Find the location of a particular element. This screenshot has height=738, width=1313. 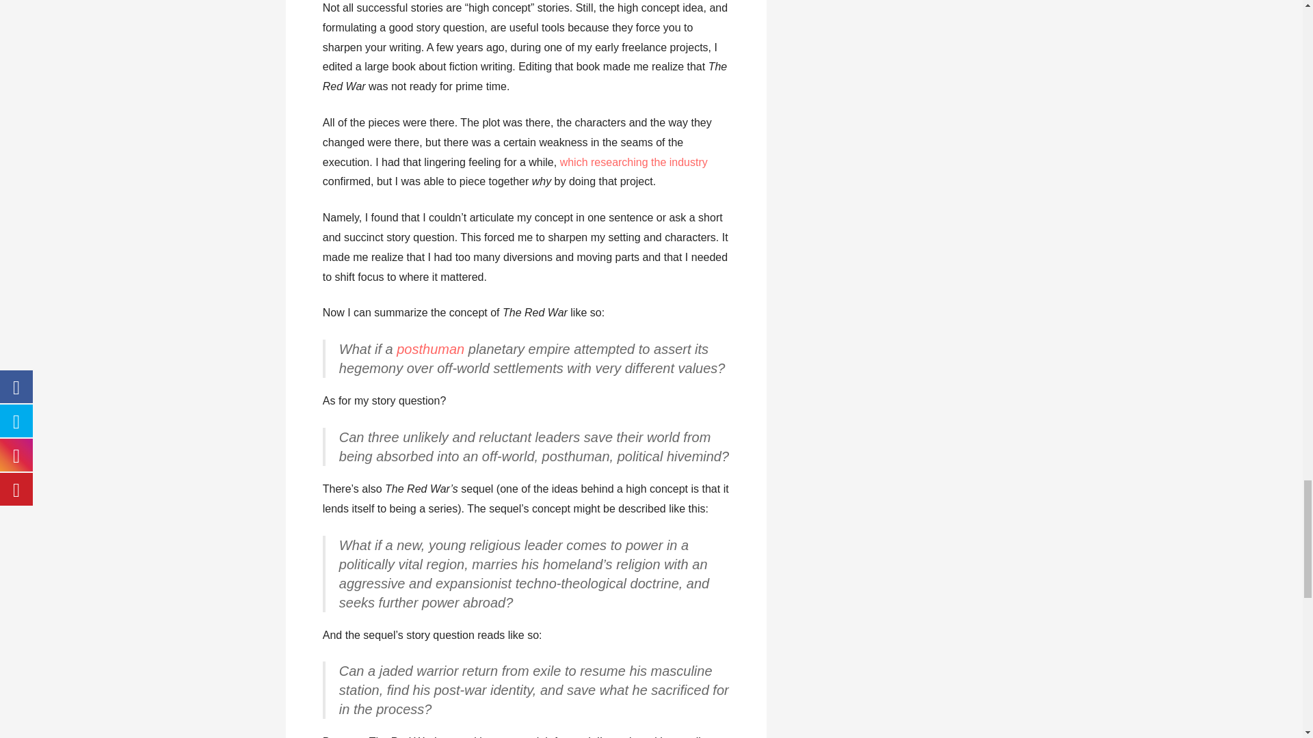

which researching the industry is located at coordinates (633, 162).